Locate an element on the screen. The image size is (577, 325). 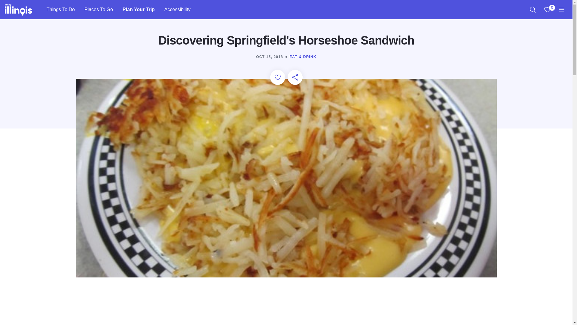
Places To Go is located at coordinates (60, 10).